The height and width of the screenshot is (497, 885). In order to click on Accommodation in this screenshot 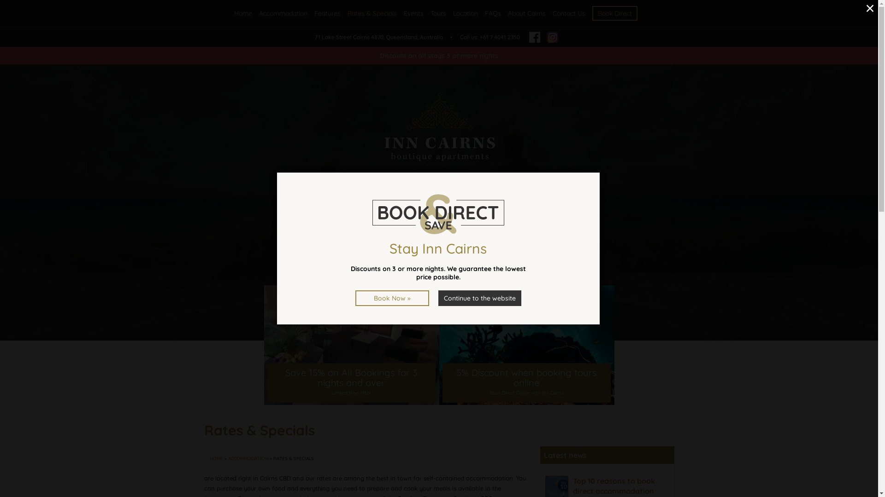, I will do `click(283, 13)`.